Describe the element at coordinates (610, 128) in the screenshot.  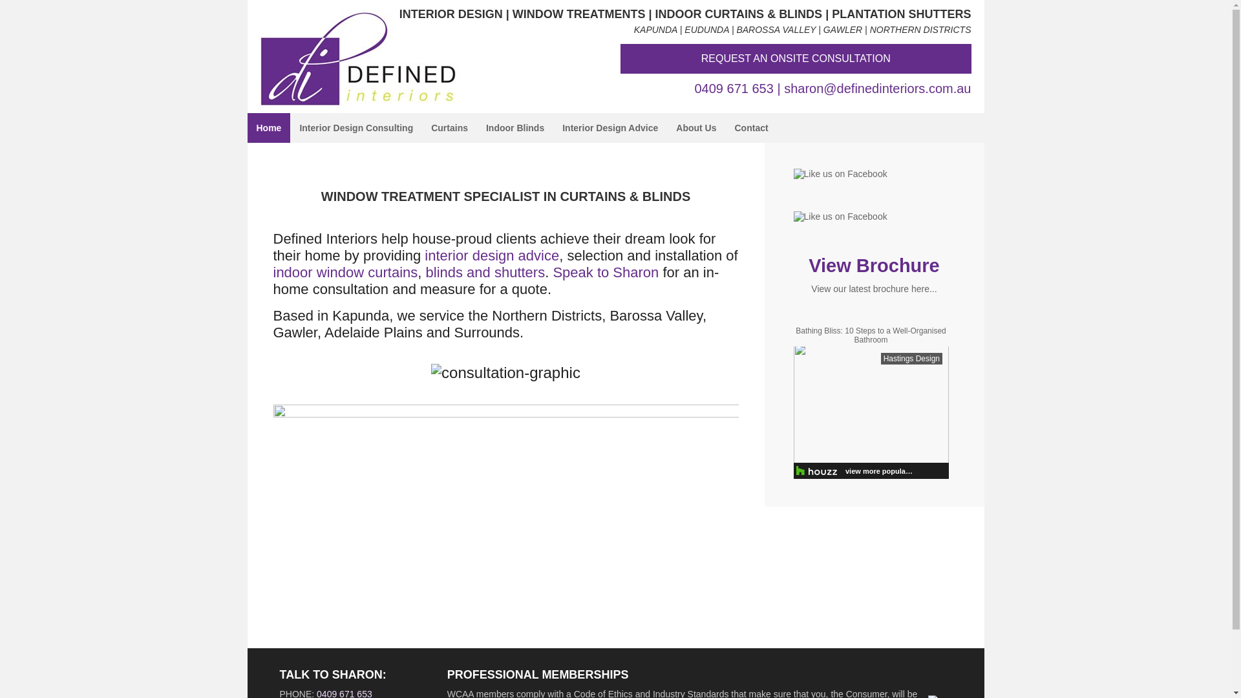
I see `Interior Design Advice` at that location.